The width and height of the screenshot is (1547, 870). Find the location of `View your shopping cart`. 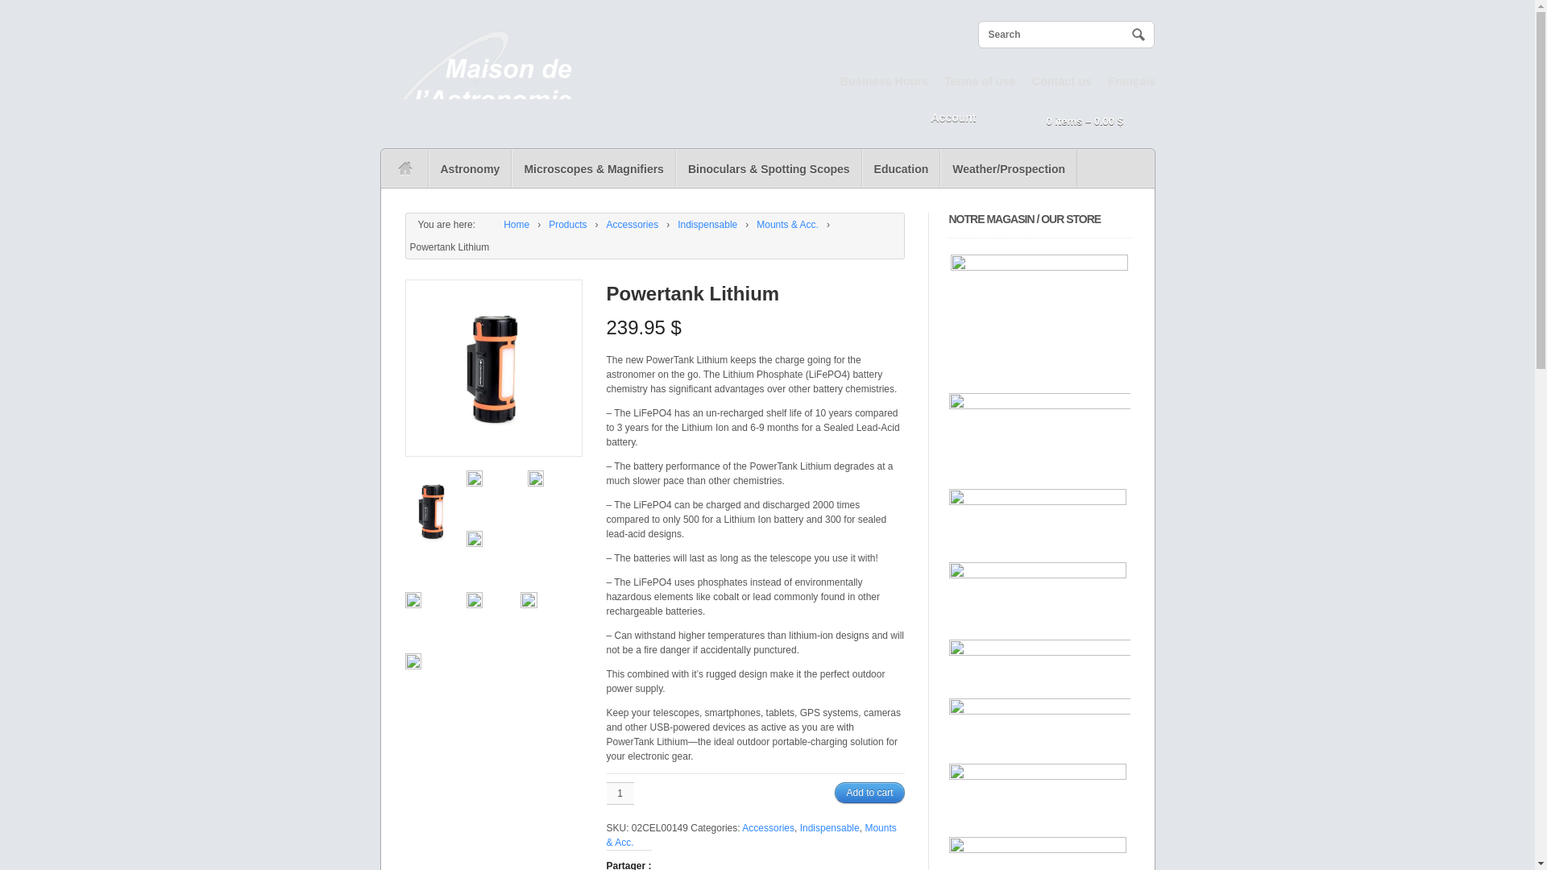

View your shopping cart is located at coordinates (1071, 122).